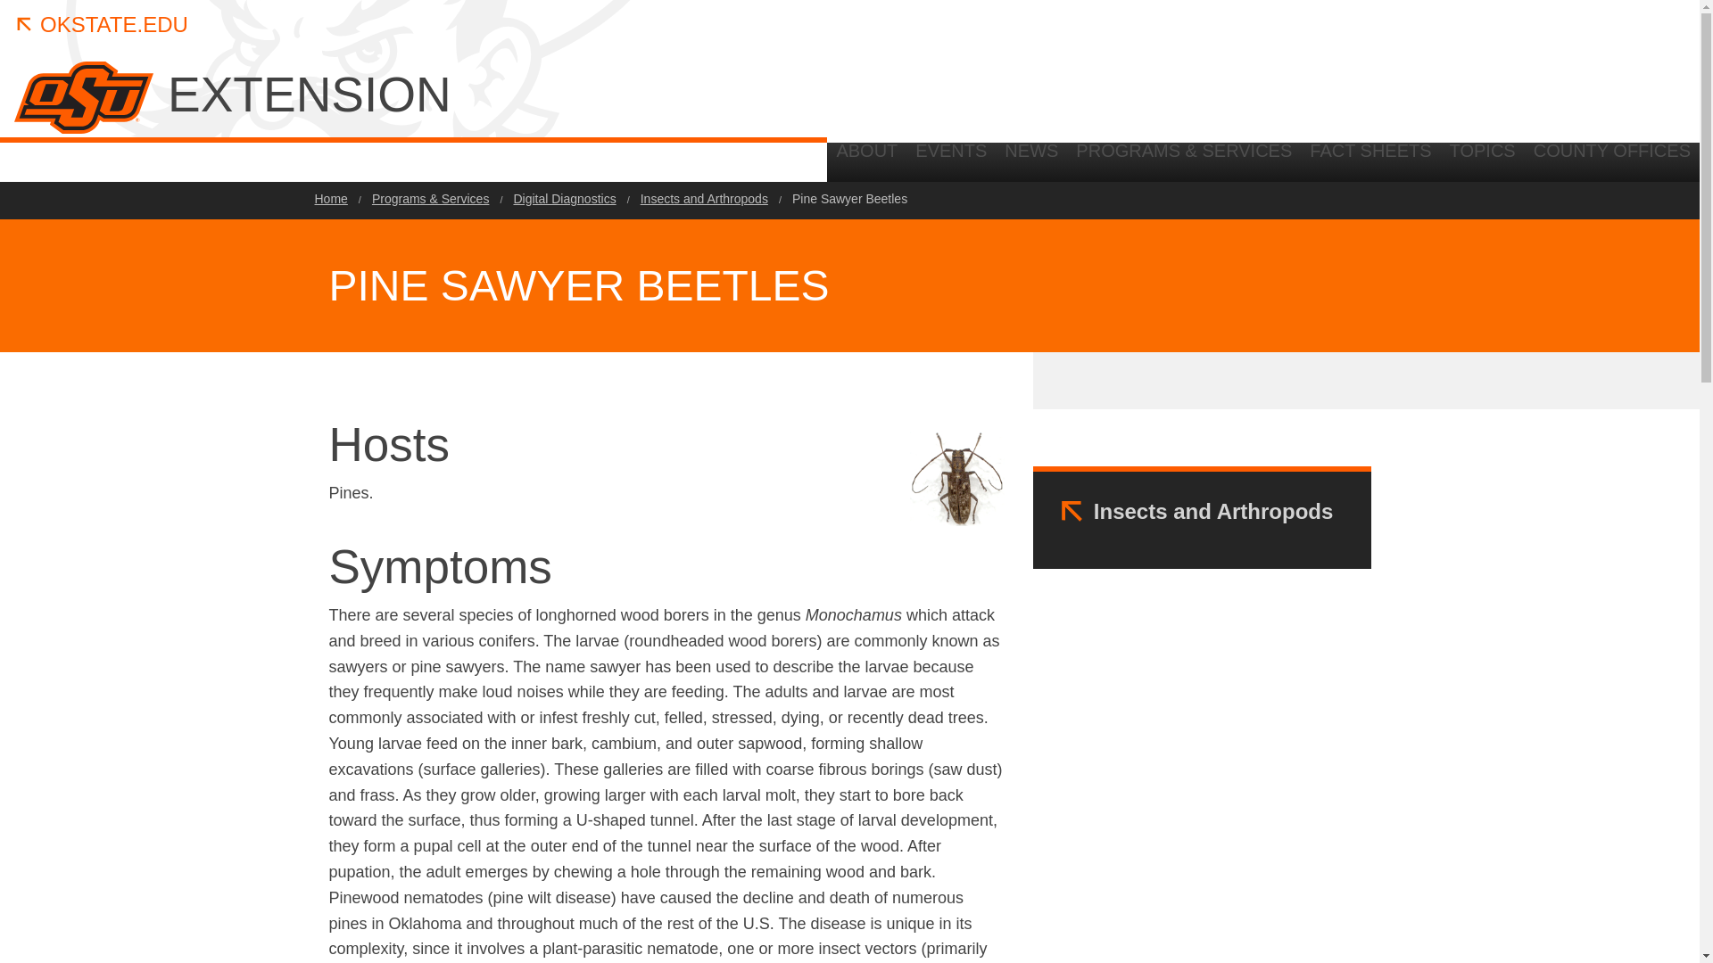 The image size is (1713, 963). What do you see at coordinates (1647, 162) in the screenshot?
I see `Ag Research` at bounding box center [1647, 162].